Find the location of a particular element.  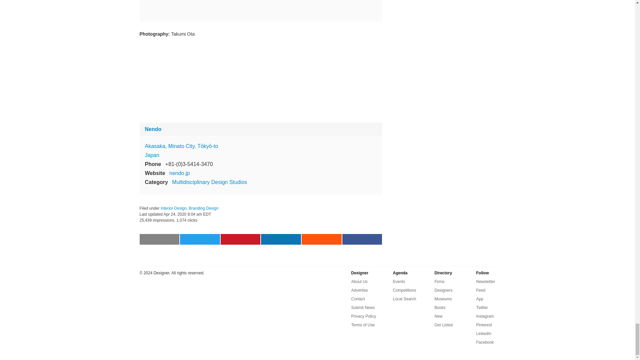

nendo.jp is located at coordinates (179, 173).